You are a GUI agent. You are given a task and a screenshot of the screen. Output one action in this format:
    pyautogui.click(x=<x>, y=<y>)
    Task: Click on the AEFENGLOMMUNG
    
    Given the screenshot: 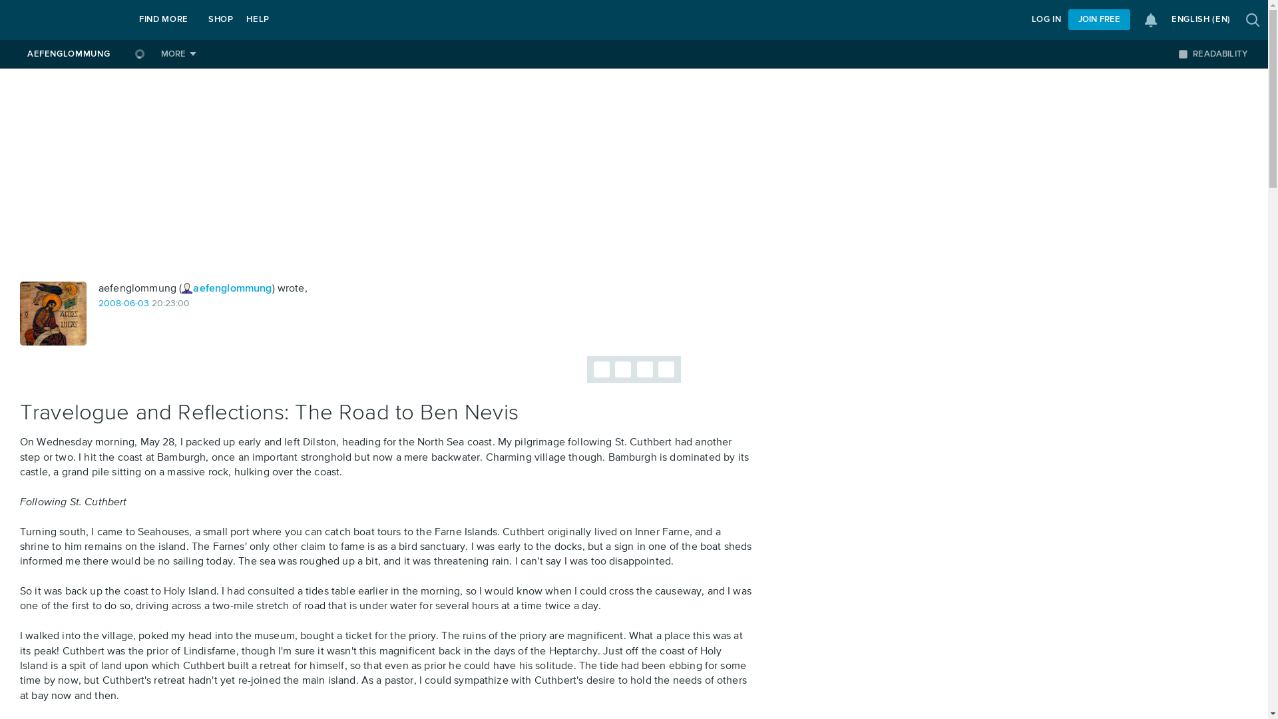 What is the action you would take?
    pyautogui.click(x=68, y=54)
    